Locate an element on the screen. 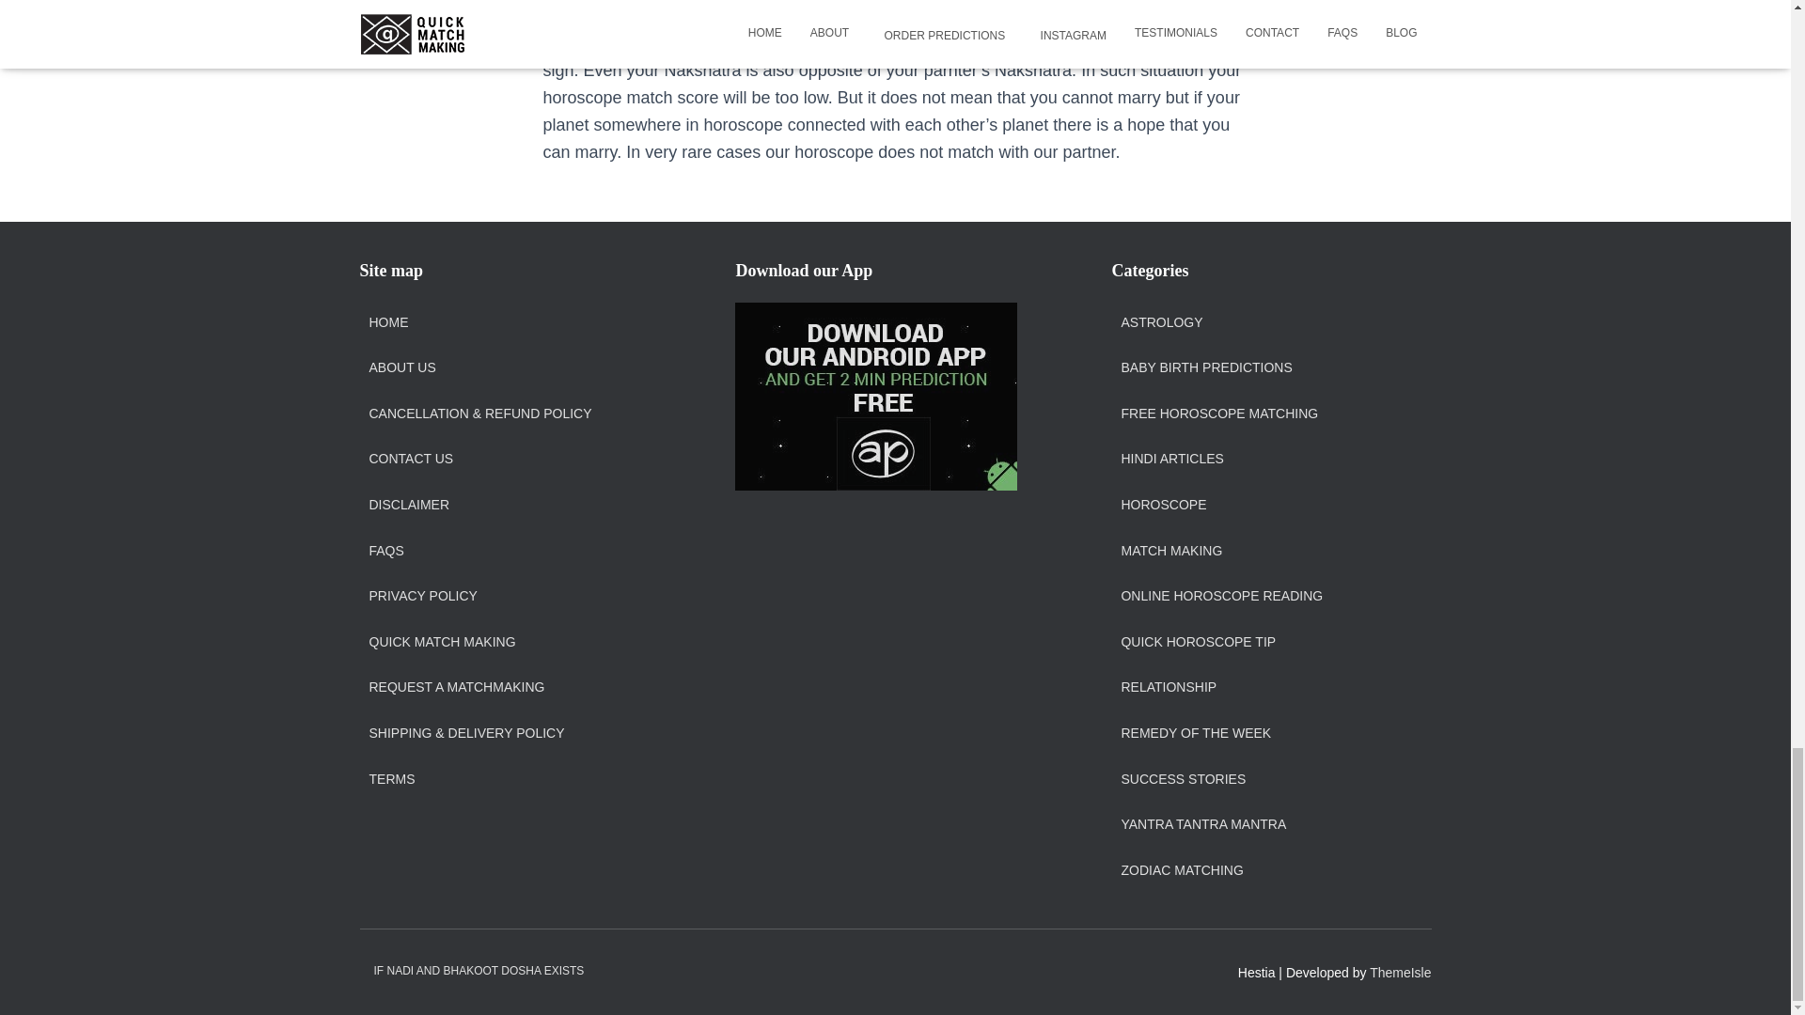  SUCCESS STORIES is located at coordinates (1183, 780).